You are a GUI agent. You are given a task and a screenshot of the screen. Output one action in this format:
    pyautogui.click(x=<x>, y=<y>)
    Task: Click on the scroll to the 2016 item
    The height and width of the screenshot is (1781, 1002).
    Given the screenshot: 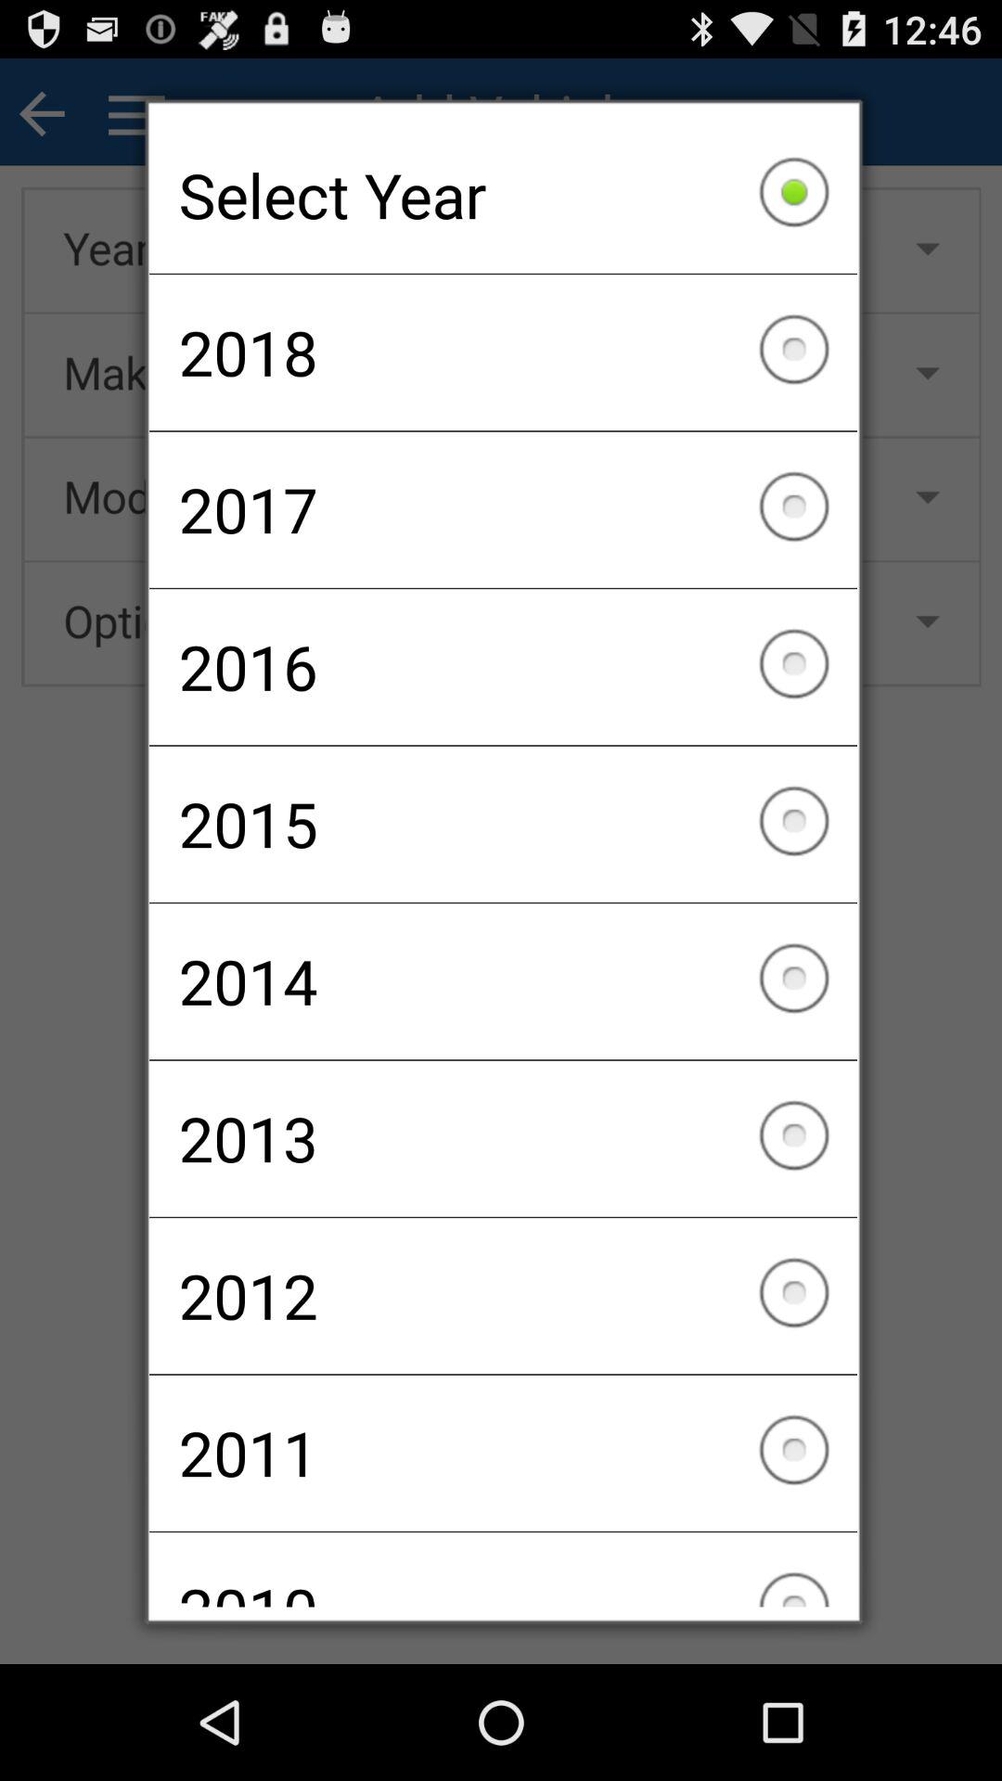 What is the action you would take?
    pyautogui.click(x=503, y=667)
    